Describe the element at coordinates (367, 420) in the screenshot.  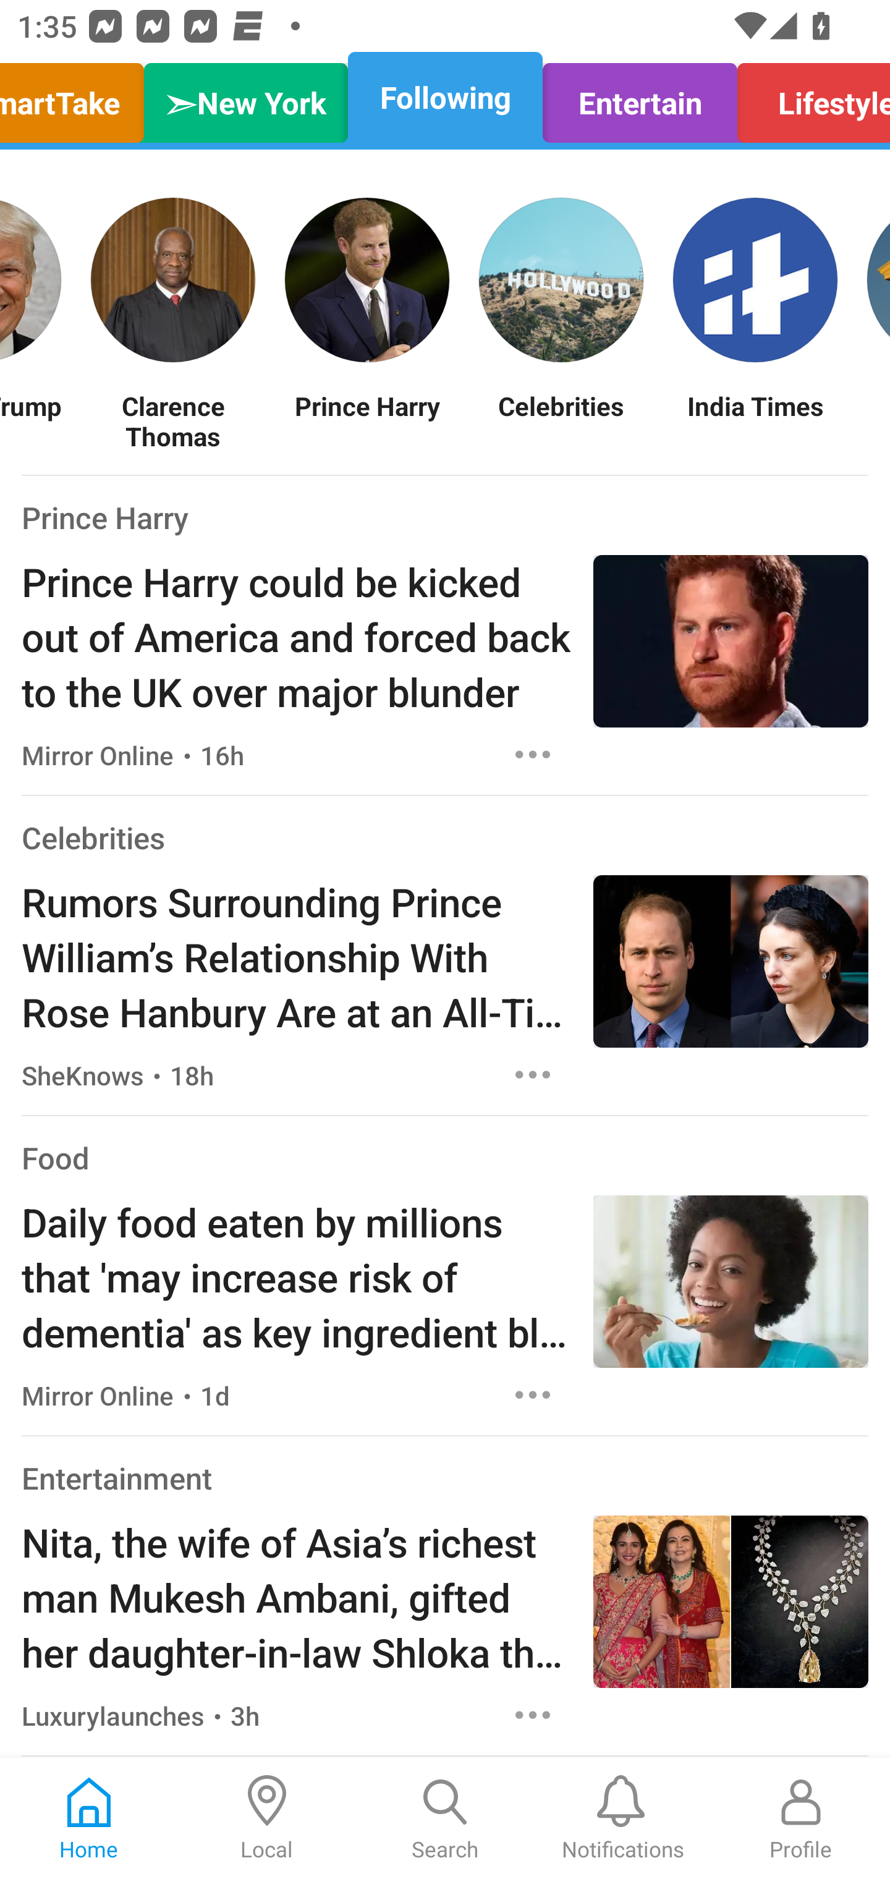
I see `Prince Harry` at that location.